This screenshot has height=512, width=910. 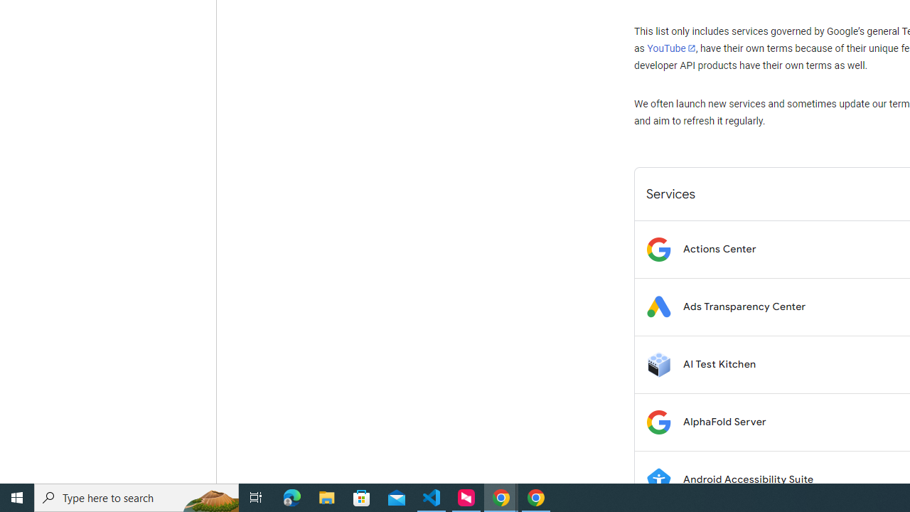 I want to click on Logo for Actions Center, so click(x=658, y=249).